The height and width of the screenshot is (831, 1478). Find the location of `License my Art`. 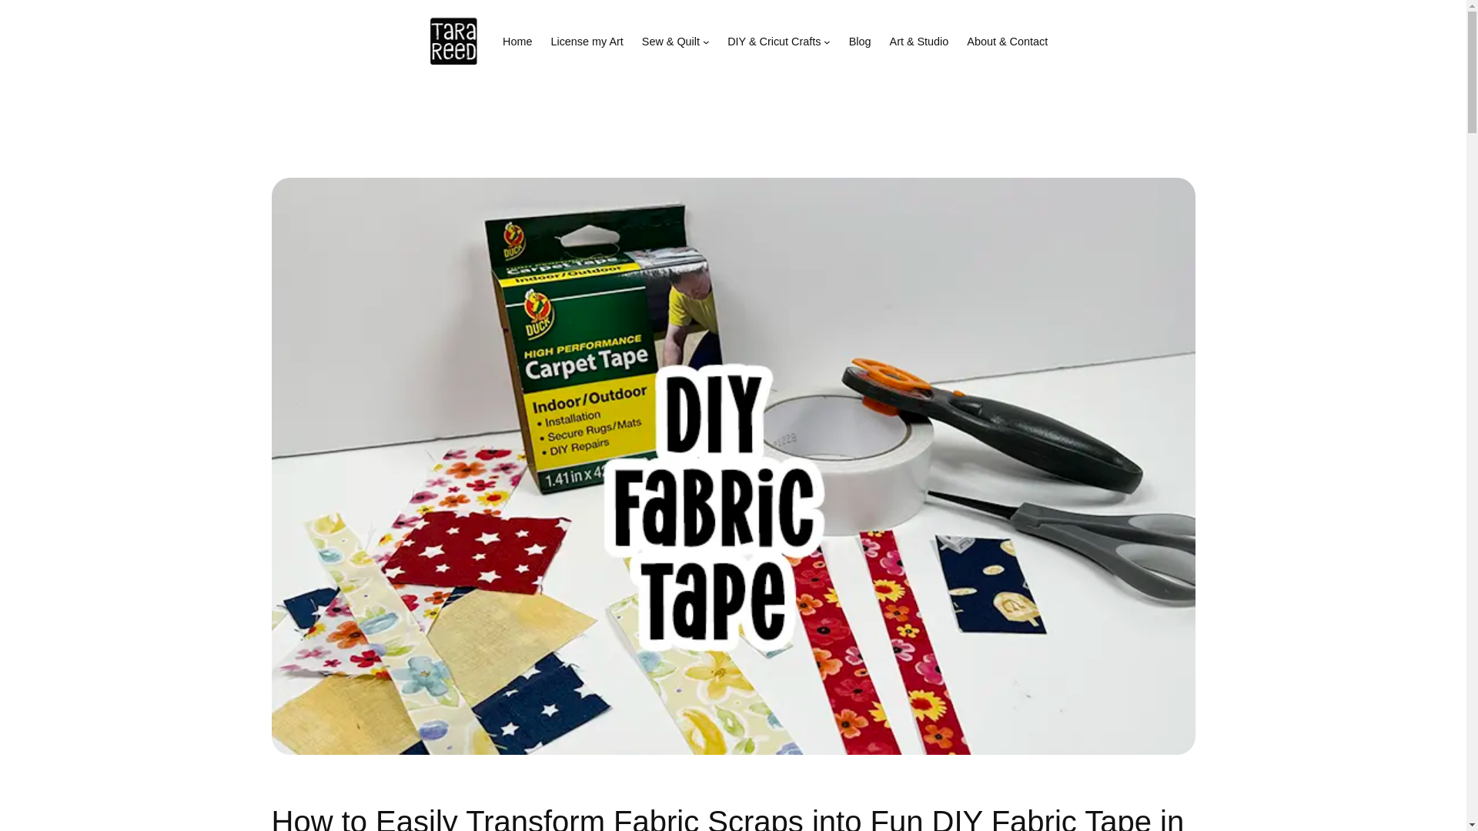

License my Art is located at coordinates (586, 42).